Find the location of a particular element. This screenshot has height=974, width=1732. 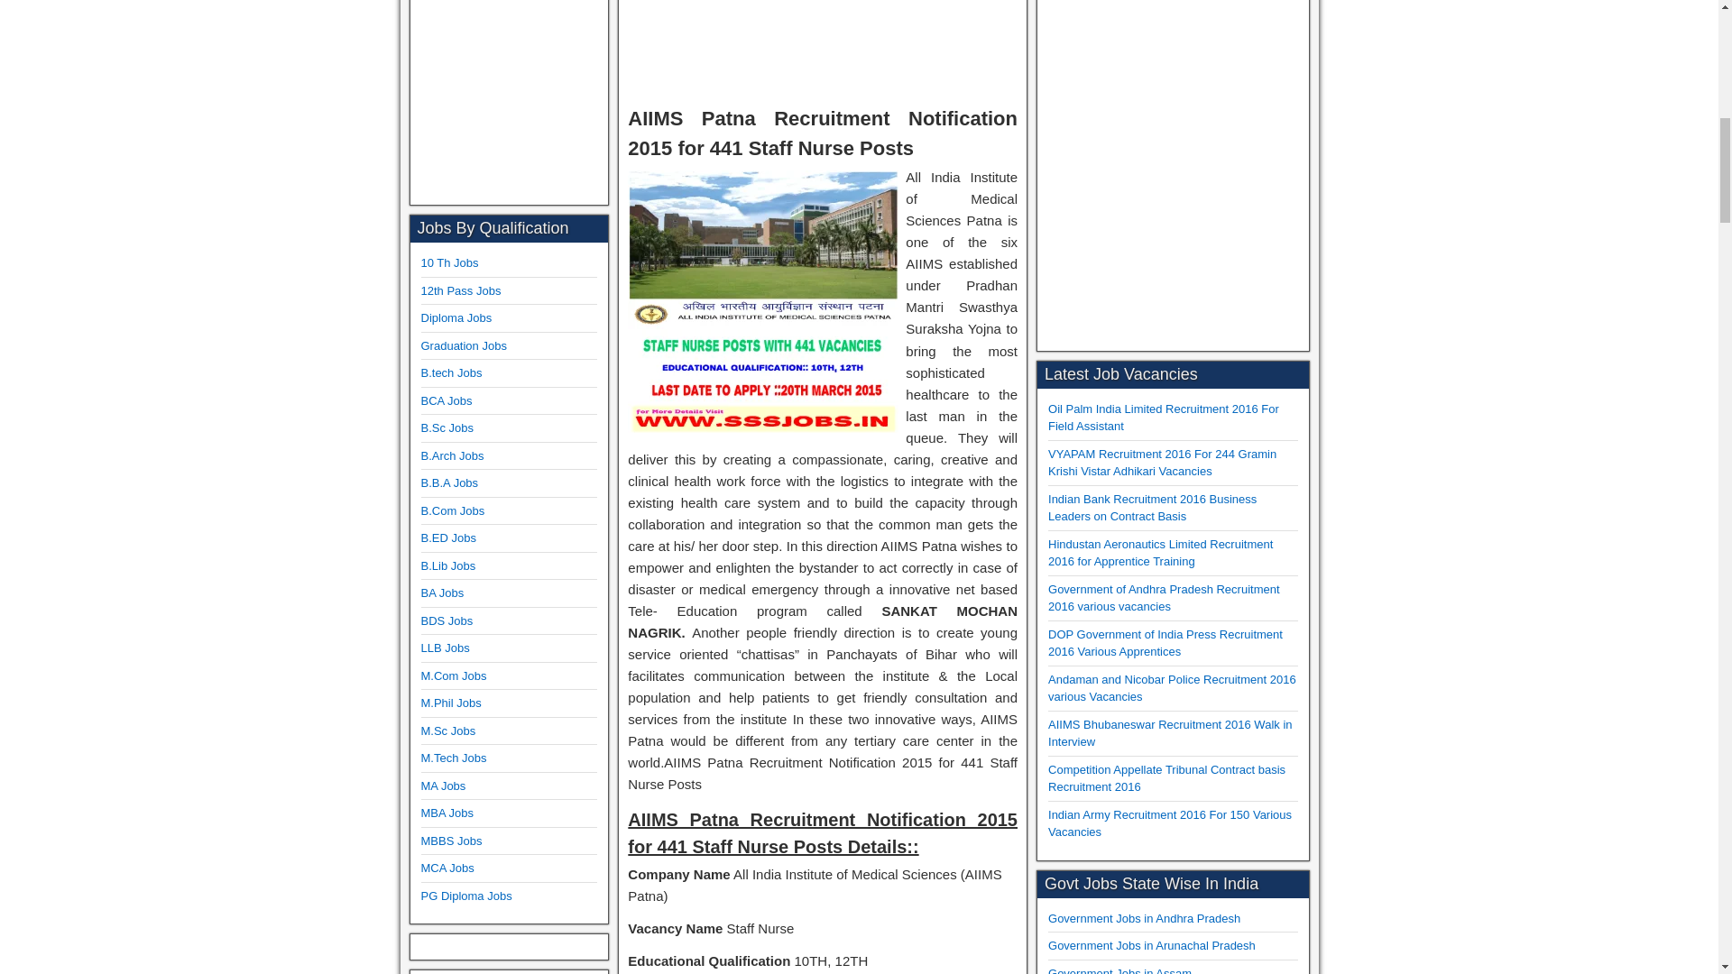

B.Lib Jobs is located at coordinates (447, 565).